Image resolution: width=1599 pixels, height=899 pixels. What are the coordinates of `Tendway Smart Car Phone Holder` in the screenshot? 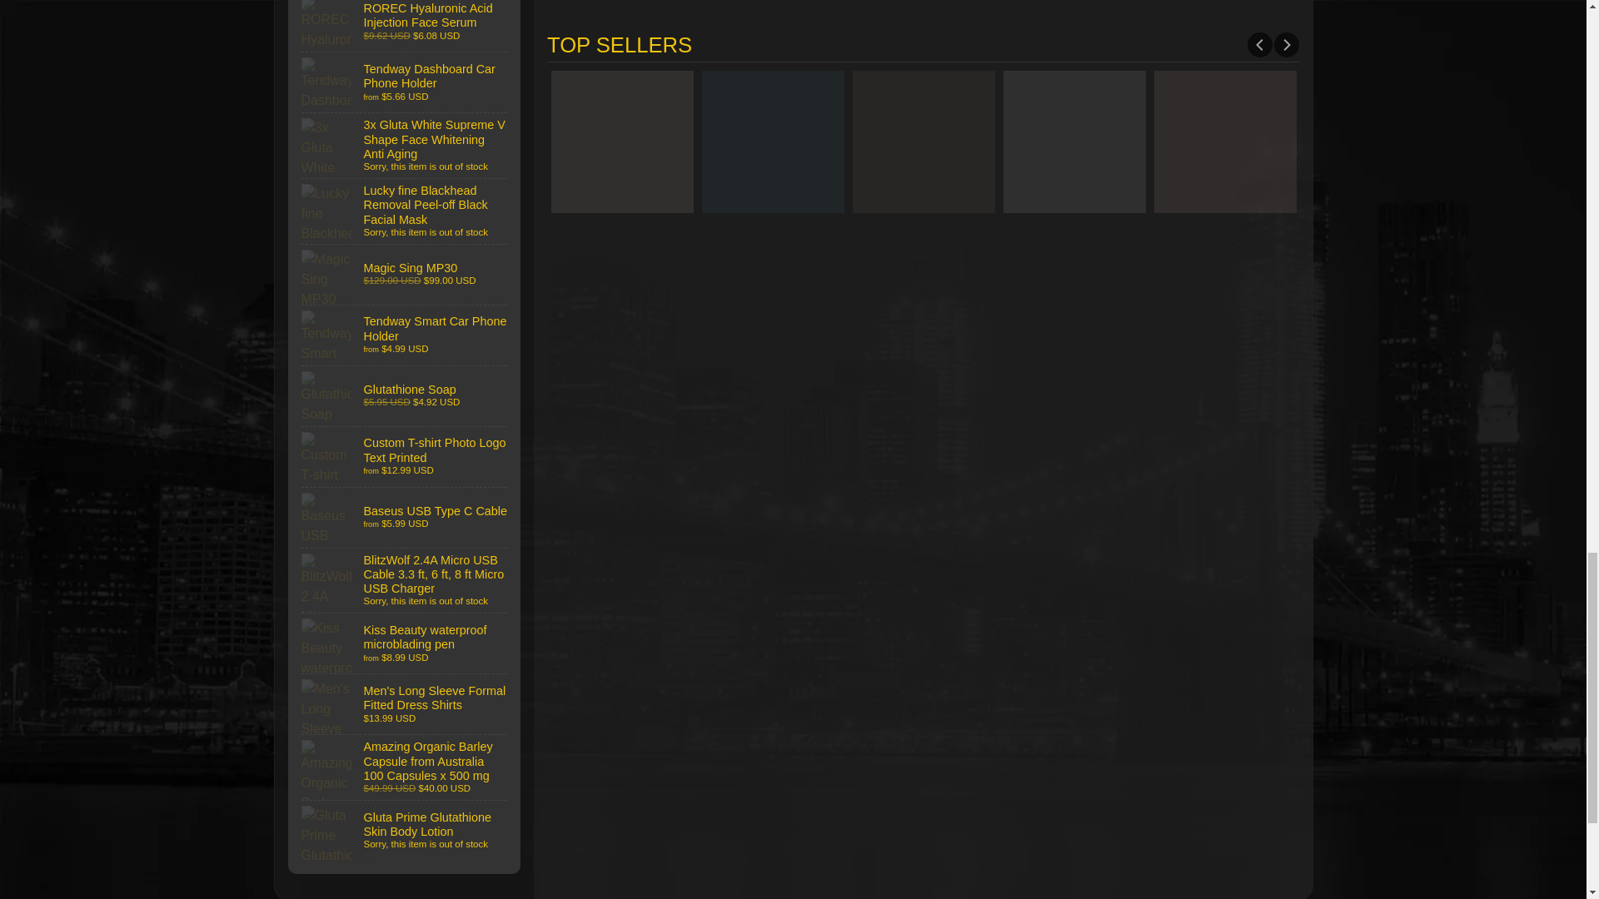 It's located at (405, 335).